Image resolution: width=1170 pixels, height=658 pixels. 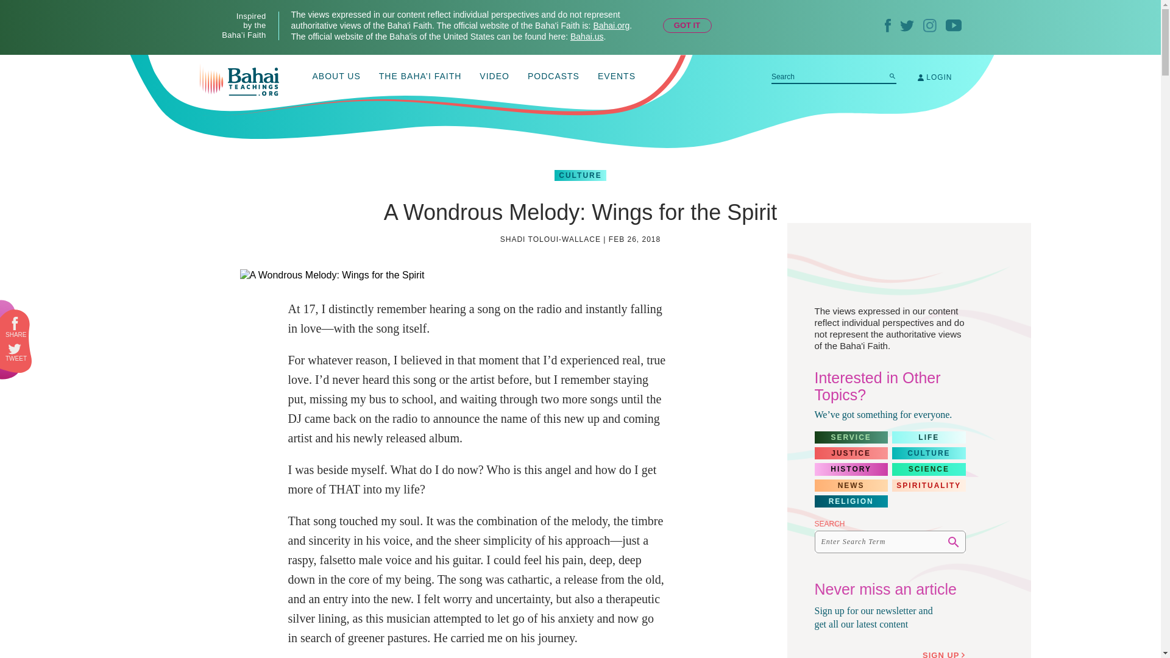 I want to click on PODCASTS, so click(x=553, y=77).